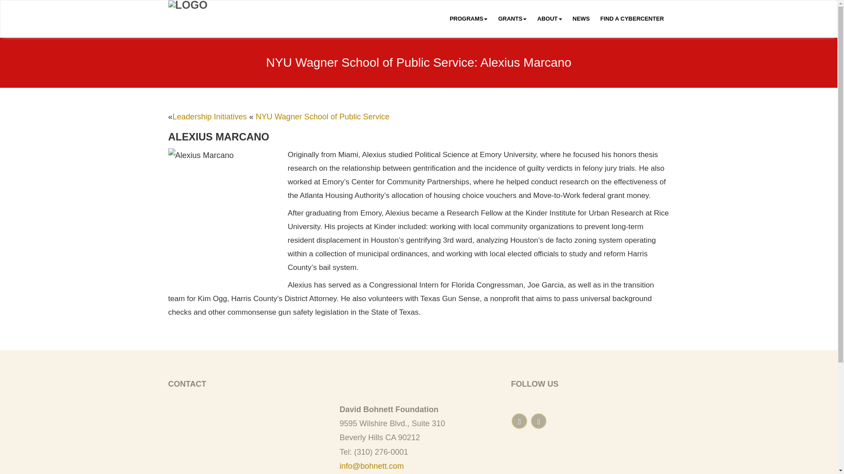 The height and width of the screenshot is (474, 844). What do you see at coordinates (210, 117) in the screenshot?
I see `Leadership Initiatives` at bounding box center [210, 117].